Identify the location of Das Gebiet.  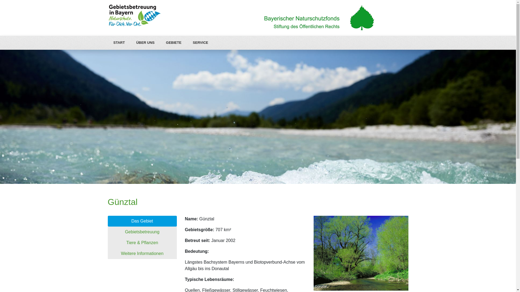
(142, 221).